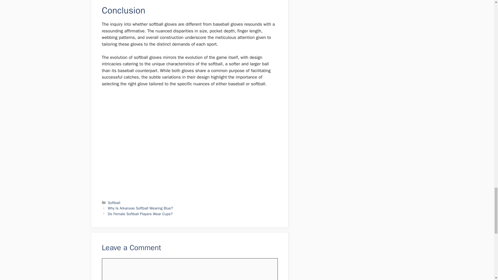 This screenshot has width=498, height=280. Describe the element at coordinates (140, 214) in the screenshot. I see `Do Female Softball Players Wear Cups?` at that location.